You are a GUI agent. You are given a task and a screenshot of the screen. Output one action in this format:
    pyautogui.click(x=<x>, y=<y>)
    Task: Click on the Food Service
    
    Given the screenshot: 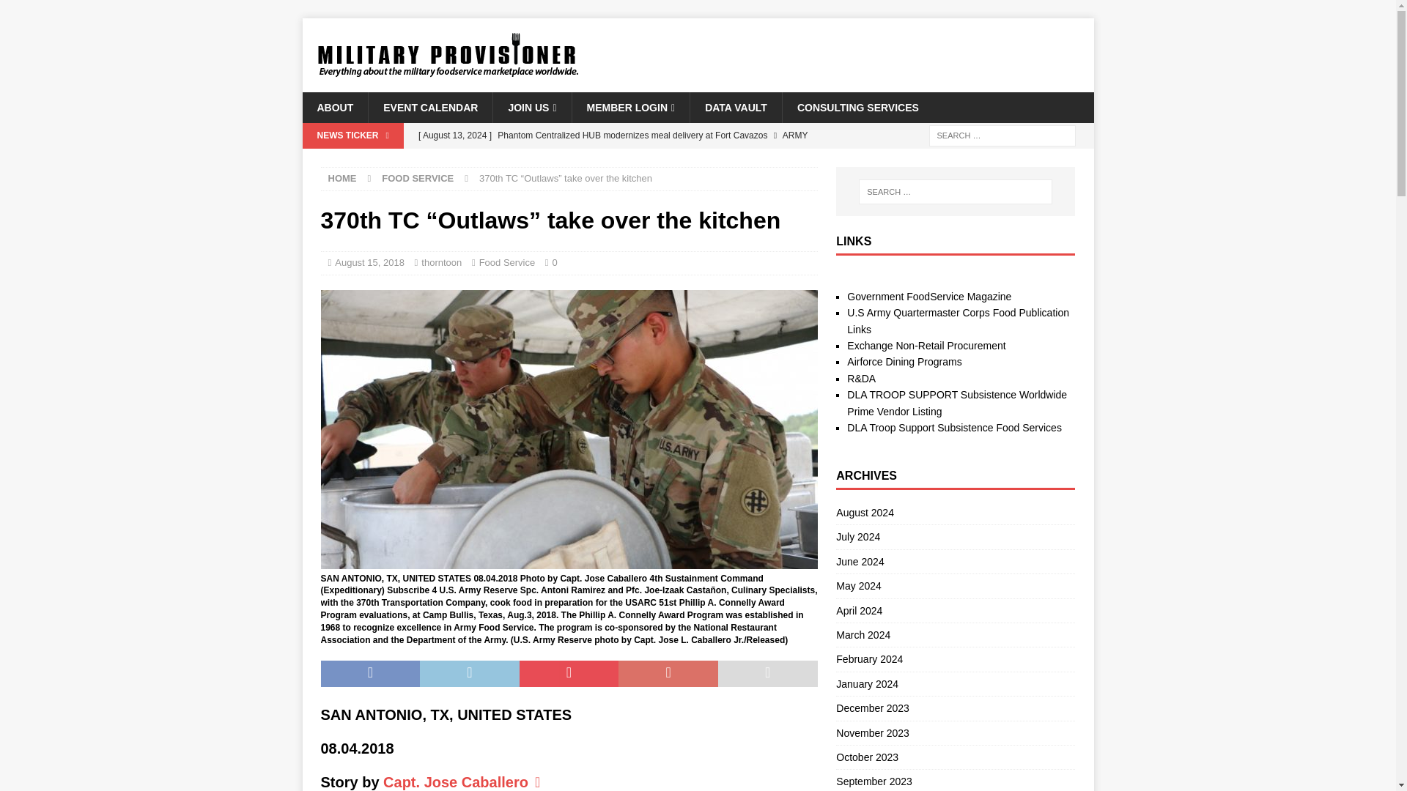 What is the action you would take?
    pyautogui.click(x=507, y=262)
    